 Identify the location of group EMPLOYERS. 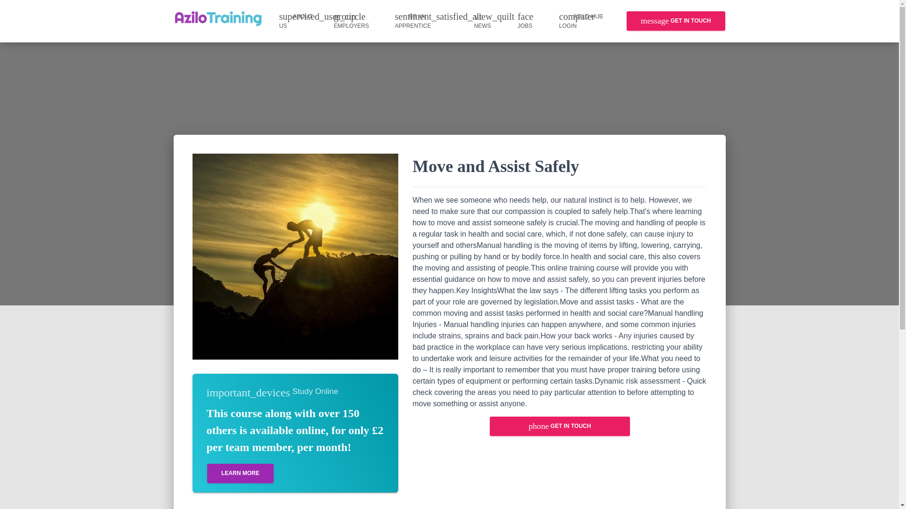
(357, 21).